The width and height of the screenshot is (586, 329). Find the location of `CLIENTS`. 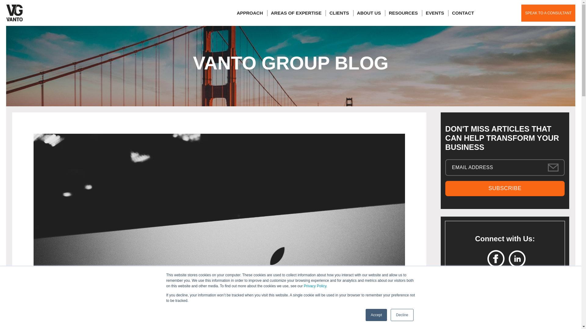

CLIENTS is located at coordinates (339, 13).